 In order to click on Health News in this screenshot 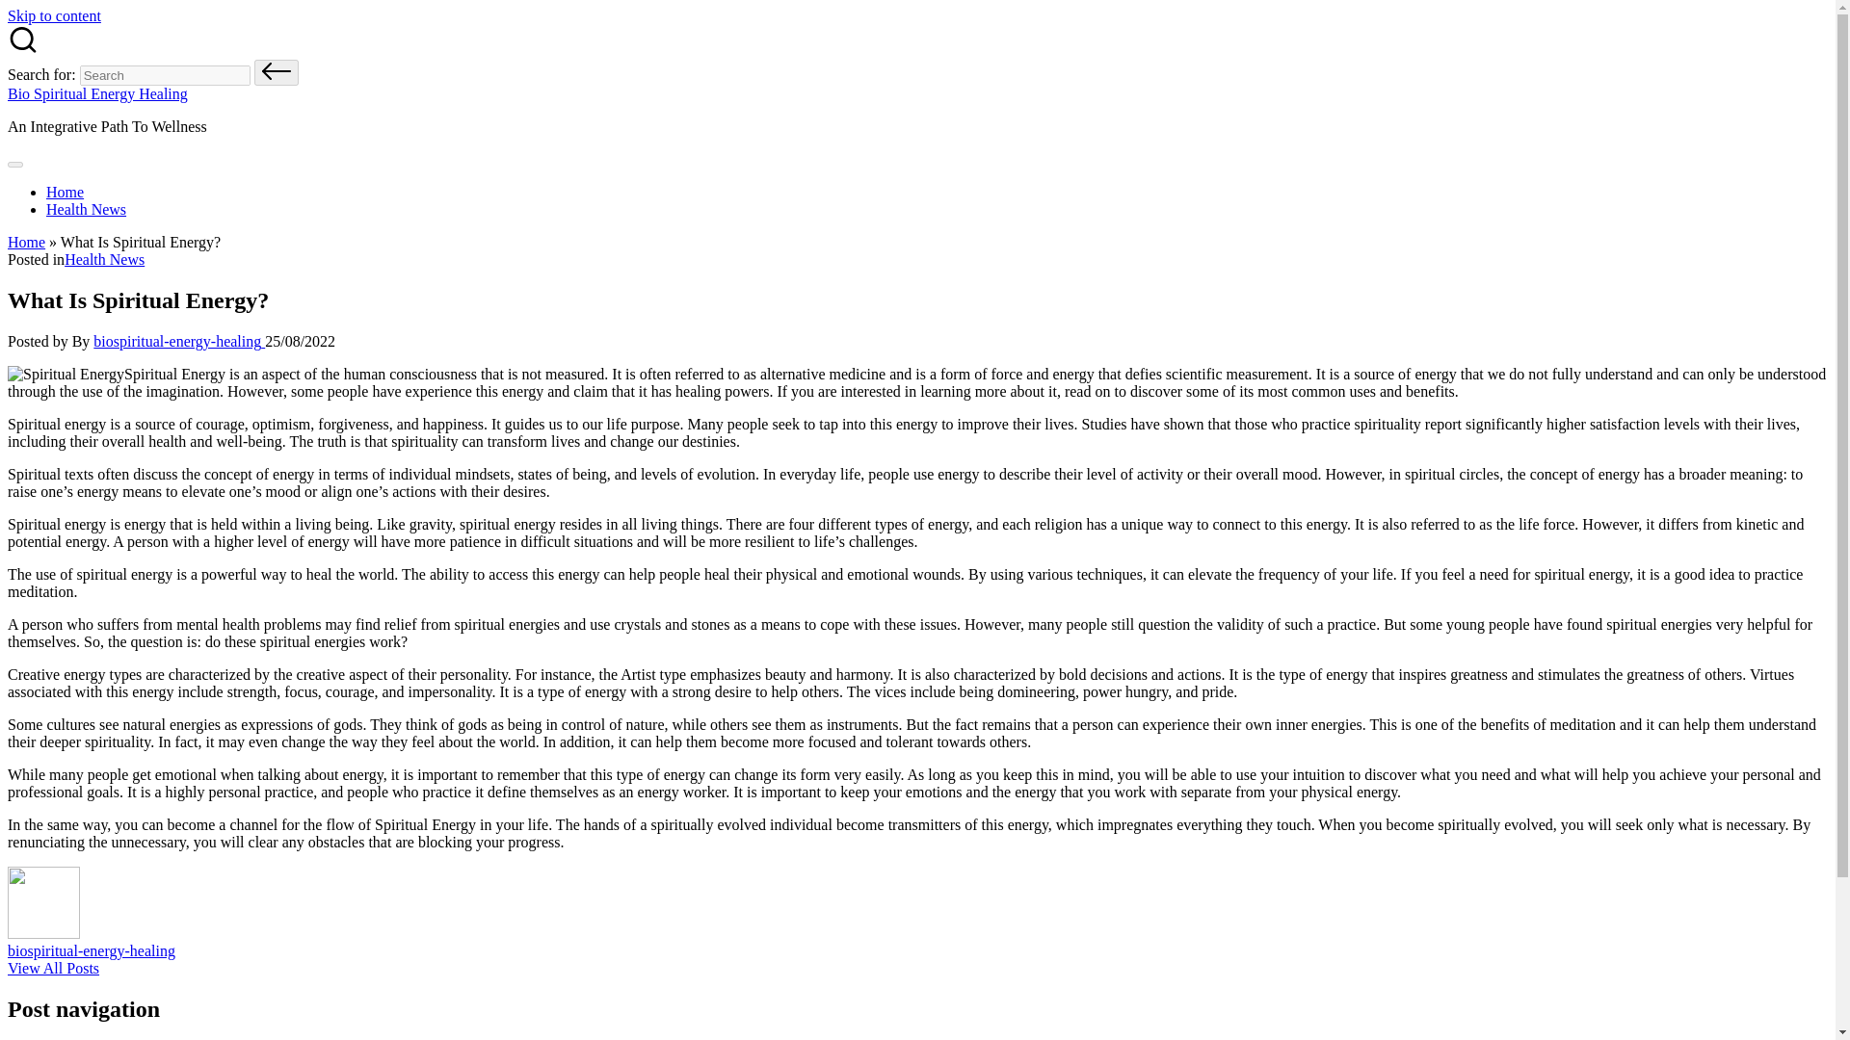, I will do `click(104, 259)`.